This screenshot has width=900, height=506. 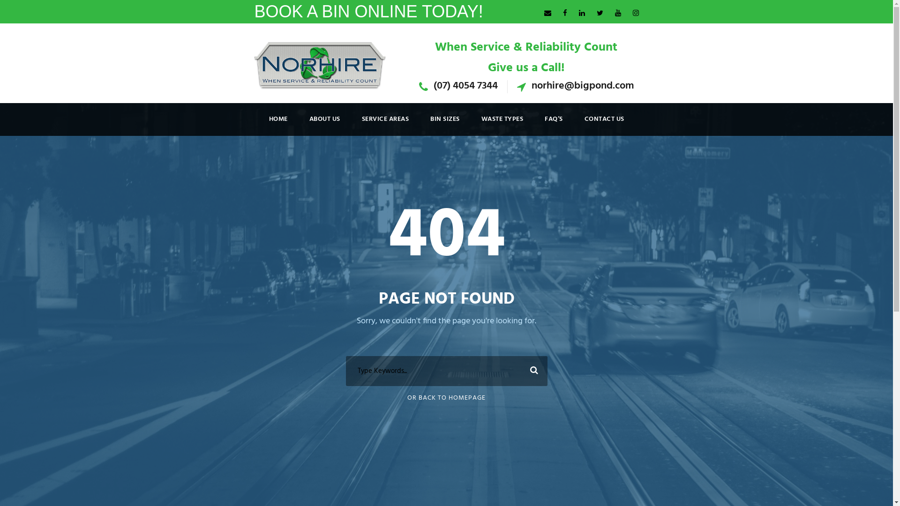 What do you see at coordinates (581, 14) in the screenshot?
I see `linkedin` at bounding box center [581, 14].